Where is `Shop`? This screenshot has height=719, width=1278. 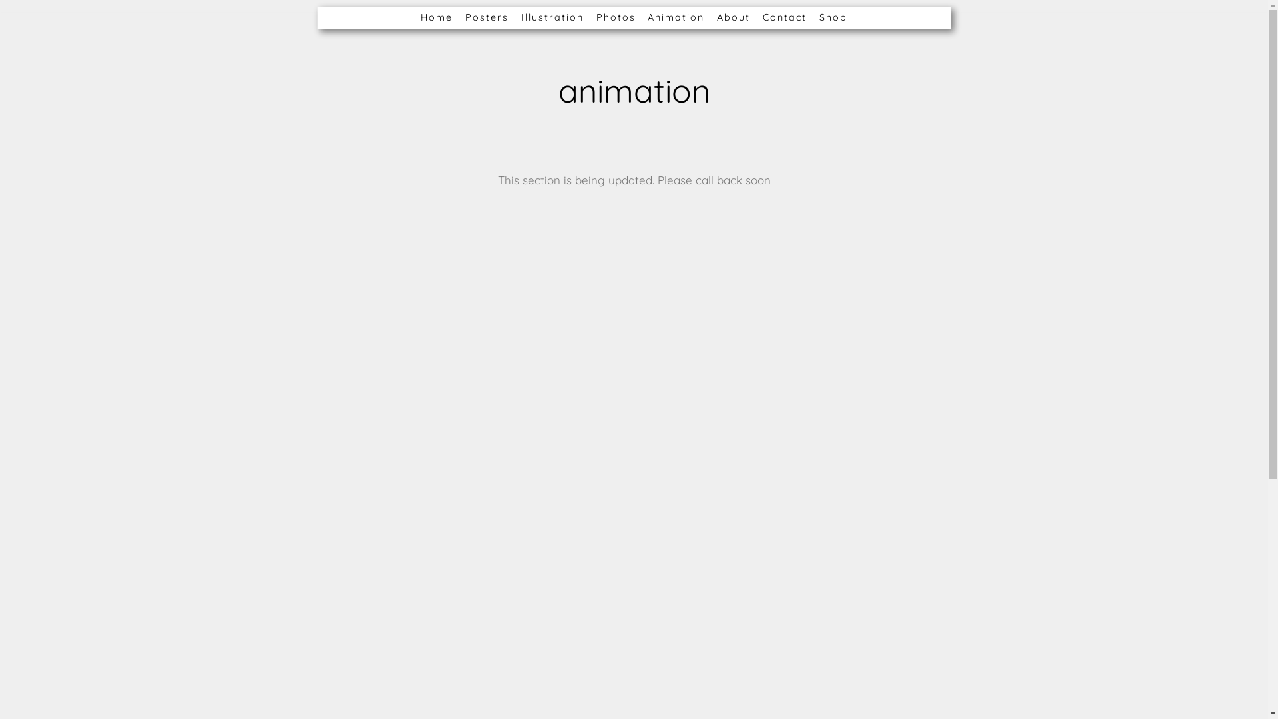
Shop is located at coordinates (833, 17).